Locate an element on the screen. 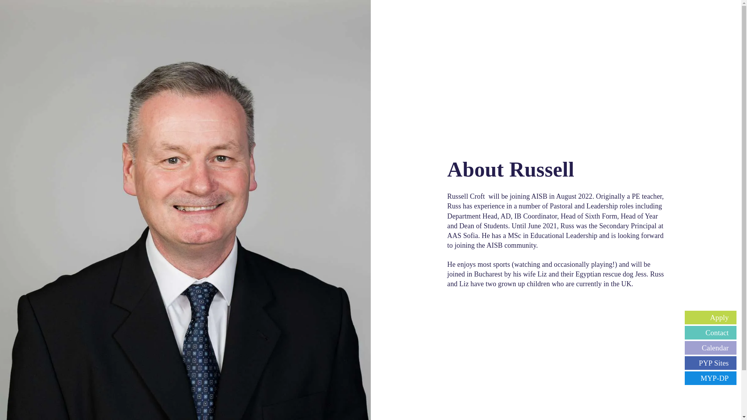 Image resolution: width=747 pixels, height=420 pixels. Apply is located at coordinates (710, 317).